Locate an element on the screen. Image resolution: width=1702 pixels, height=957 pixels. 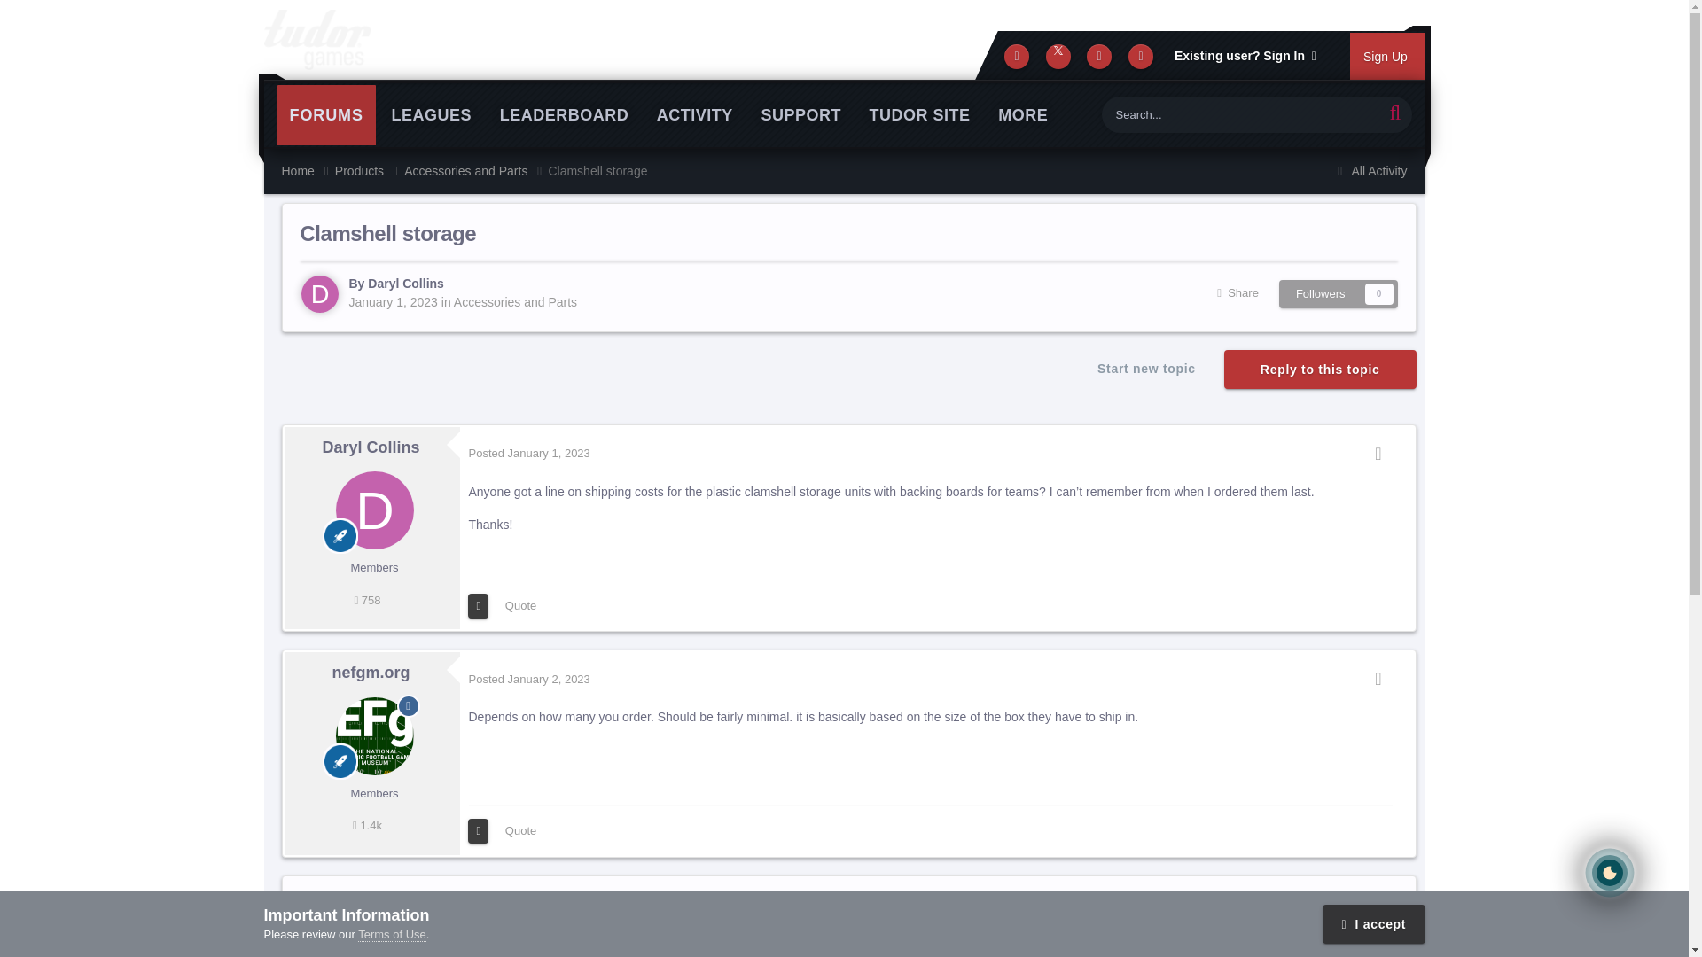
 Share is located at coordinates (1237, 294).